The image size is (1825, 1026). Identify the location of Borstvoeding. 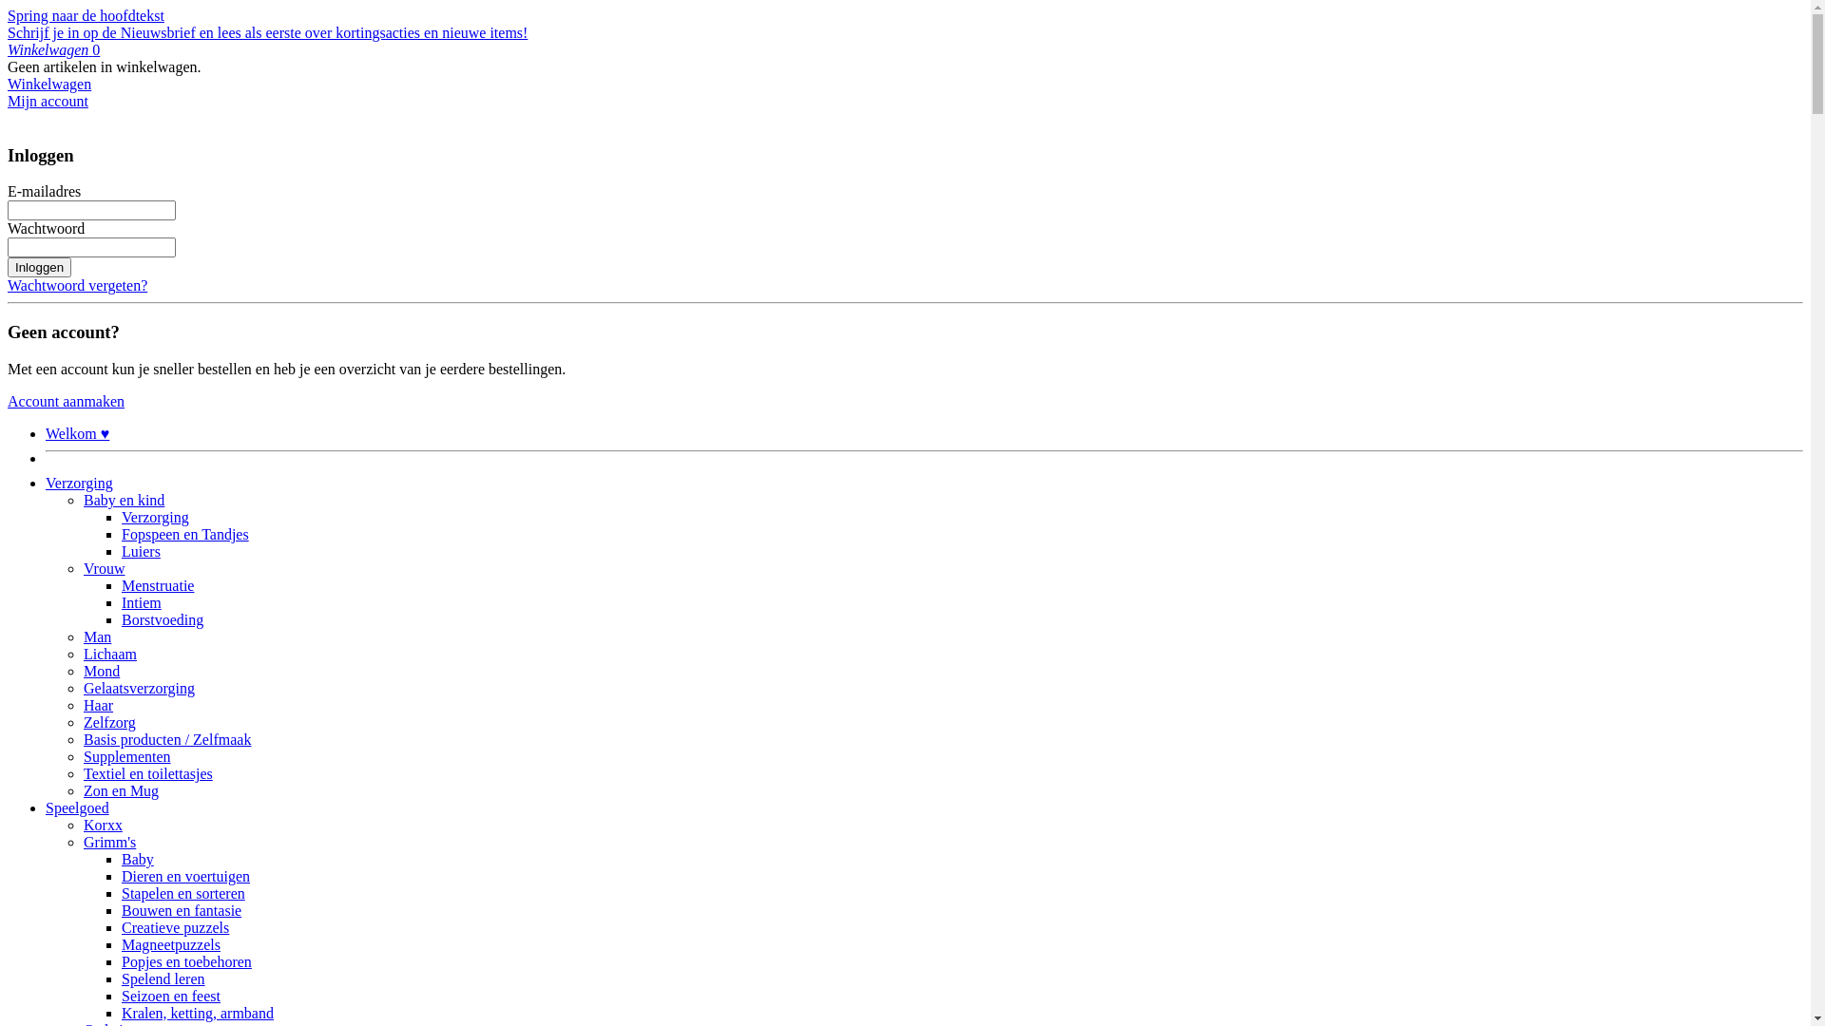
(163, 619).